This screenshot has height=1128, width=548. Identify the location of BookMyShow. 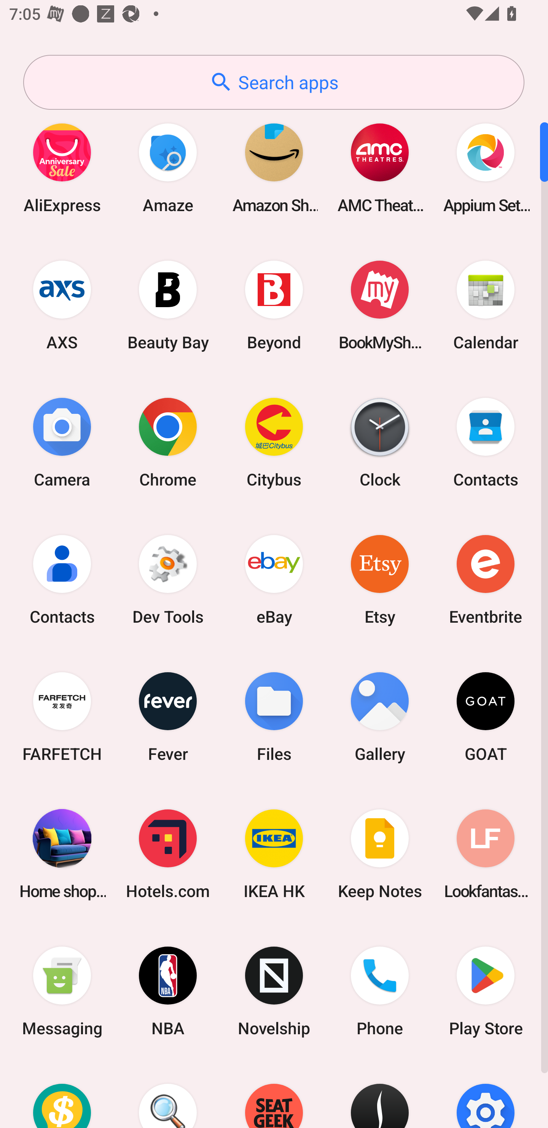
(380, 305).